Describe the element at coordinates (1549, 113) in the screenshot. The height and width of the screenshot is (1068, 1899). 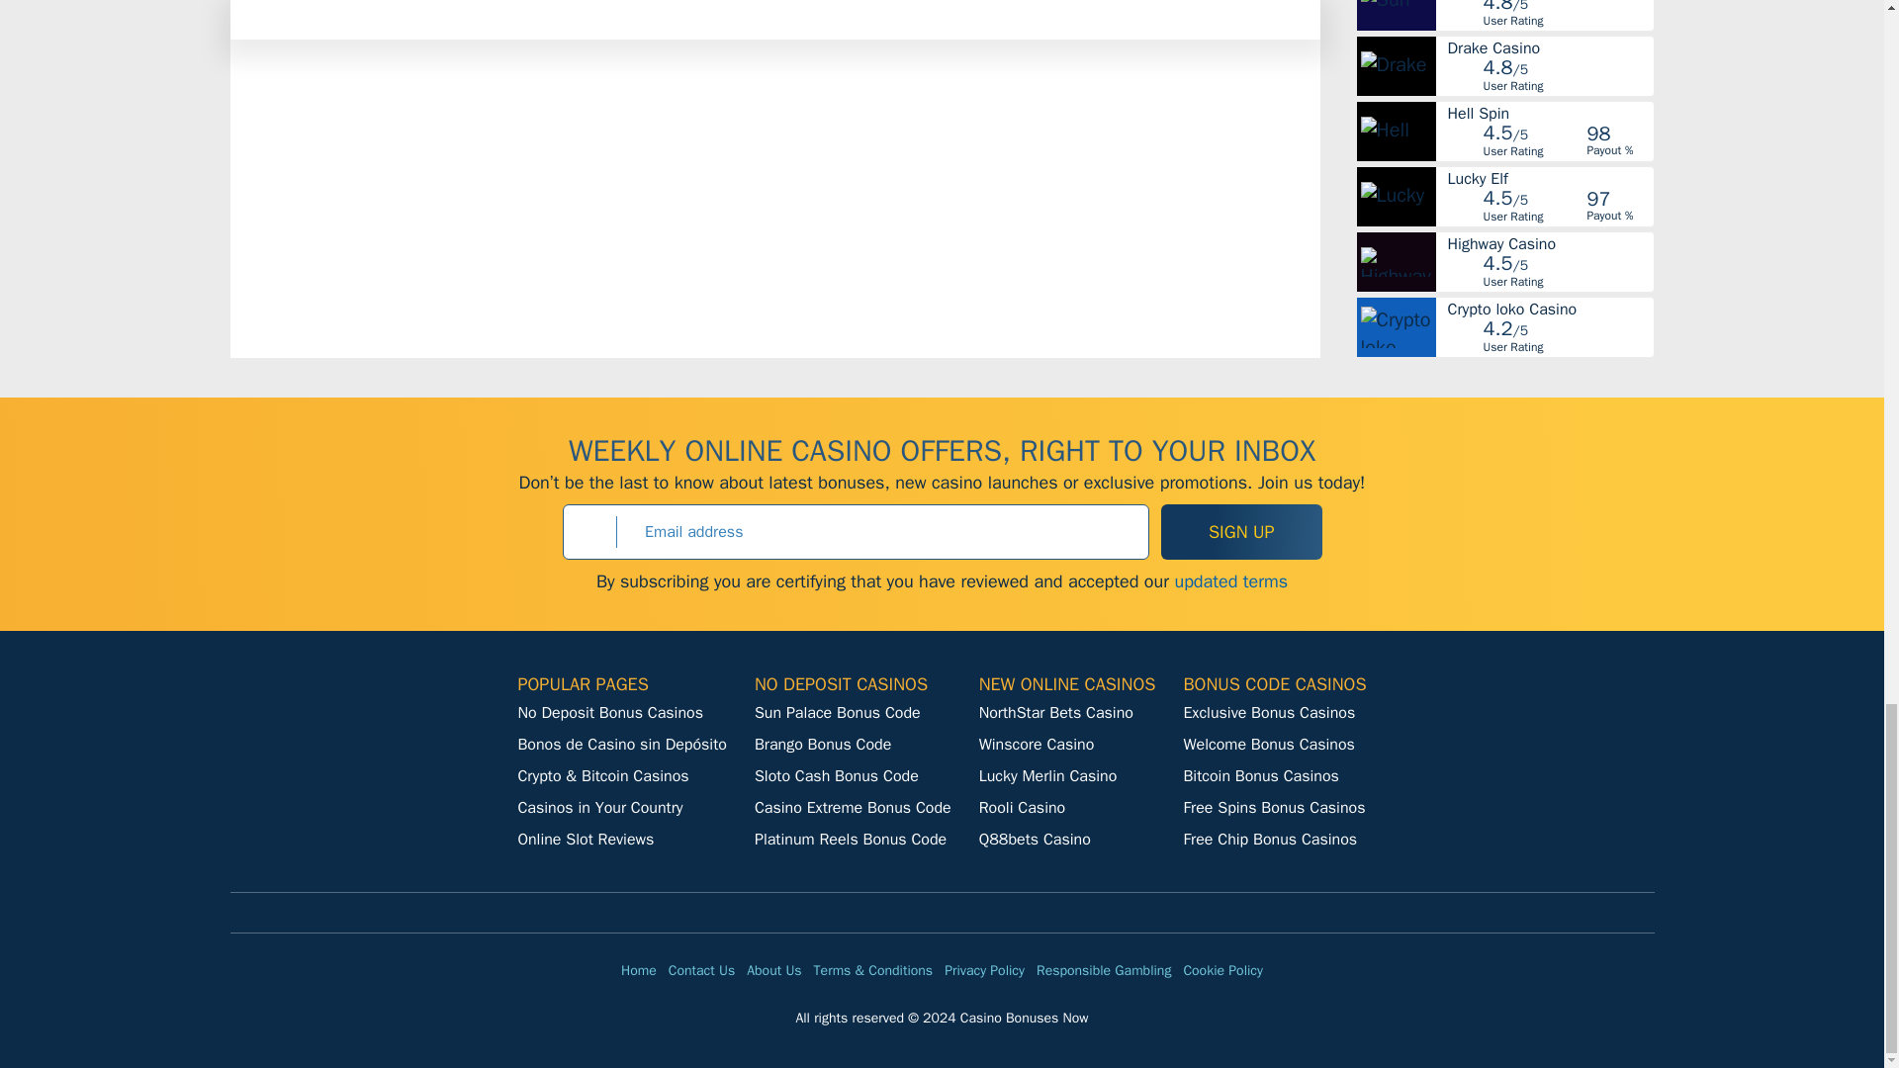
I see `Hell Spin` at that location.